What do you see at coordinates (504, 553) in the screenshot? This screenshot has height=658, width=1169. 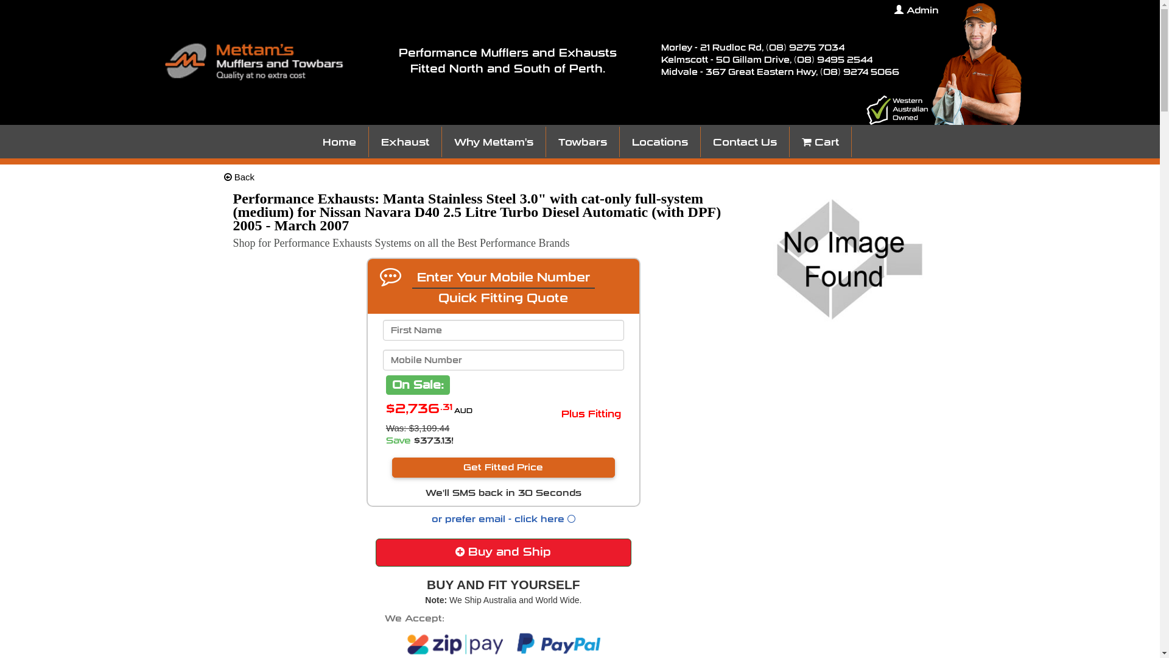 I see `Buy and Ship` at bounding box center [504, 553].